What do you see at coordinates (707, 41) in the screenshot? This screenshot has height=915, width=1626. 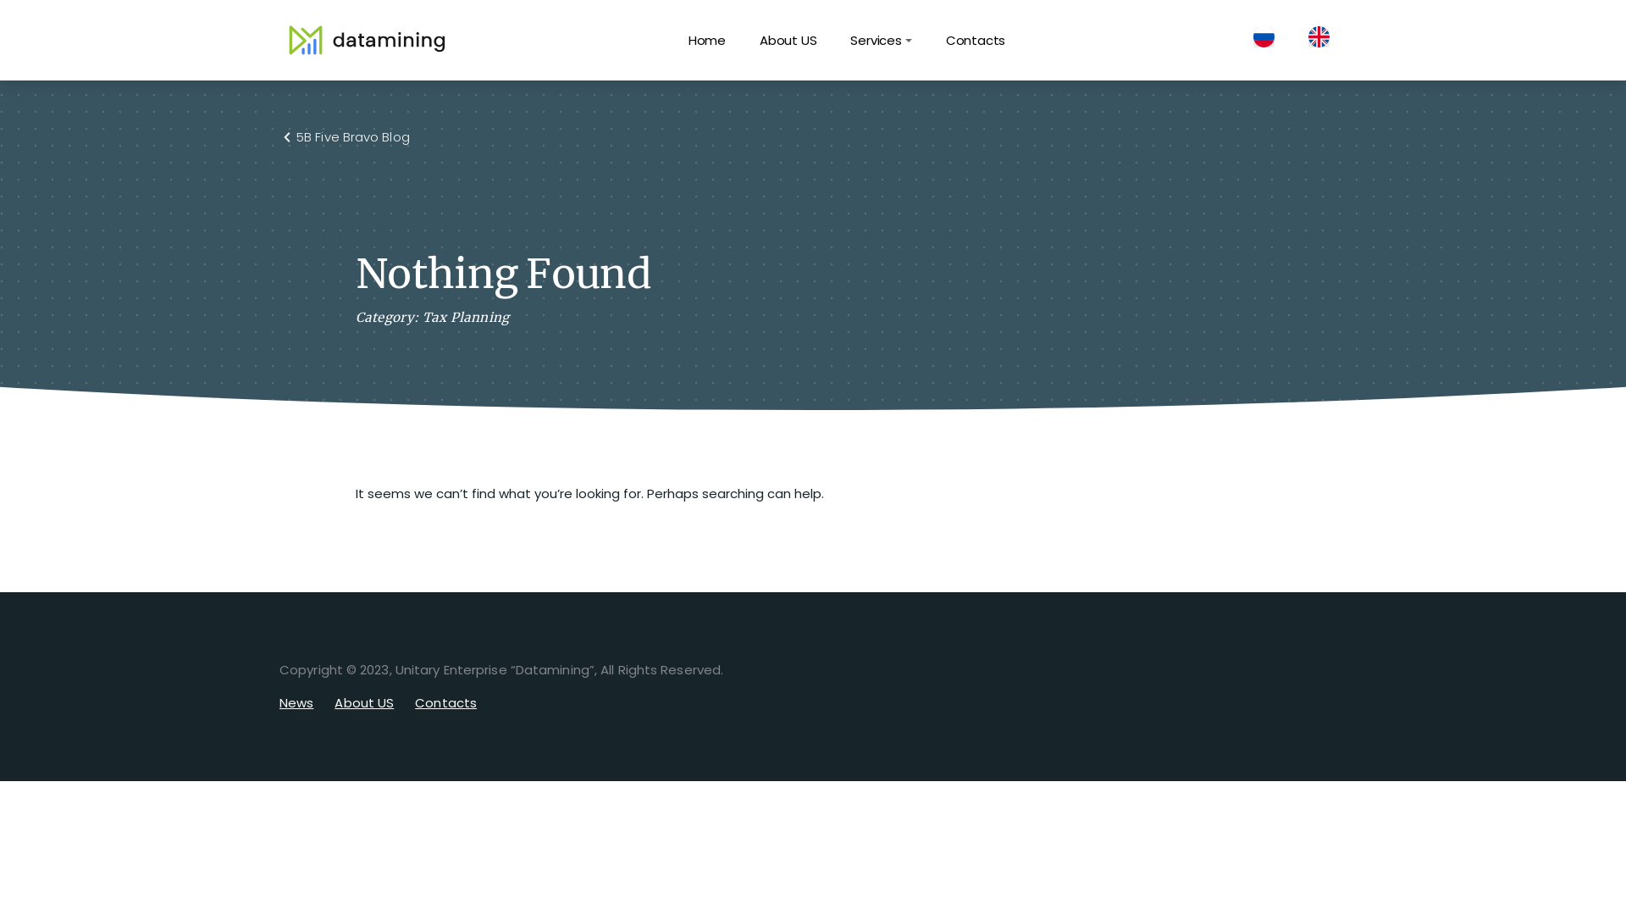 I see `Home` at bounding box center [707, 41].